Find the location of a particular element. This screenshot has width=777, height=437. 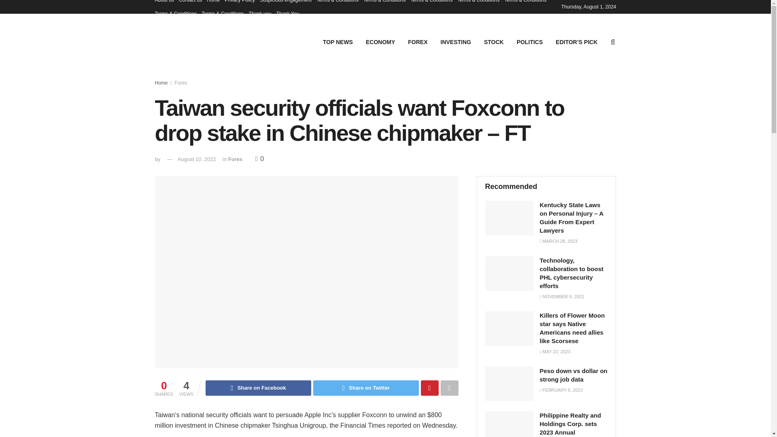

Home is located at coordinates (161, 83).